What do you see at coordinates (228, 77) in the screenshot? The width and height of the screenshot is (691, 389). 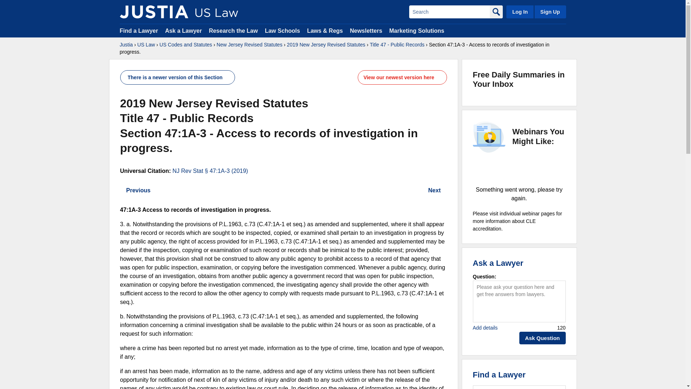 I see `down` at bounding box center [228, 77].